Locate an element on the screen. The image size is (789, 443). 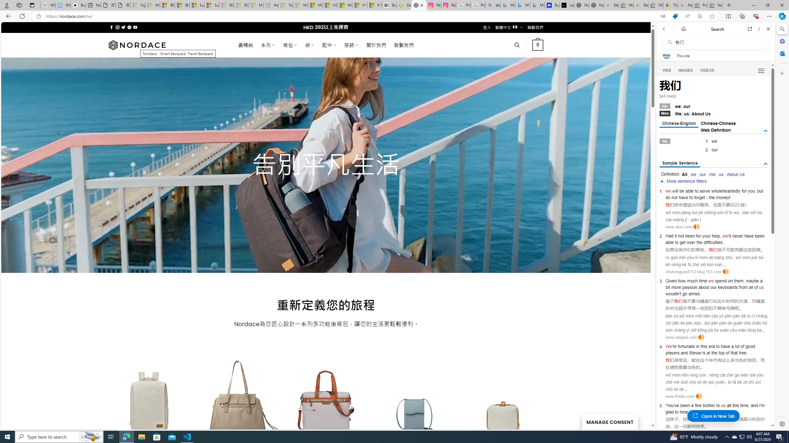
Microsoft Bing Travel - Shangri-La Hotel Bangkok is located at coordinates (537, 5).